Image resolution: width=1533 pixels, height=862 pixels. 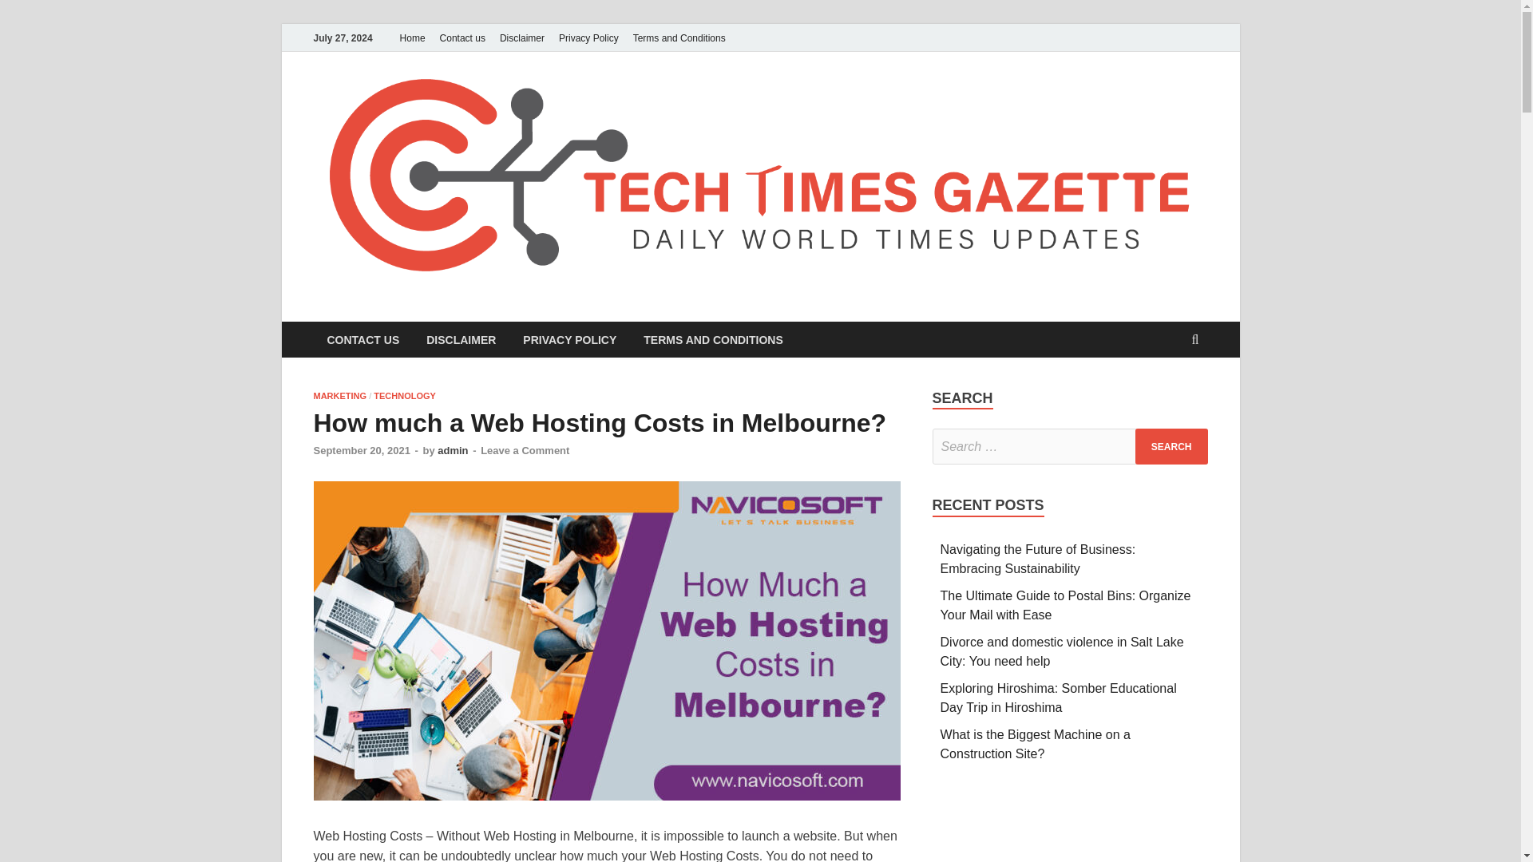 I want to click on TERMS AND CONDITIONS, so click(x=712, y=339).